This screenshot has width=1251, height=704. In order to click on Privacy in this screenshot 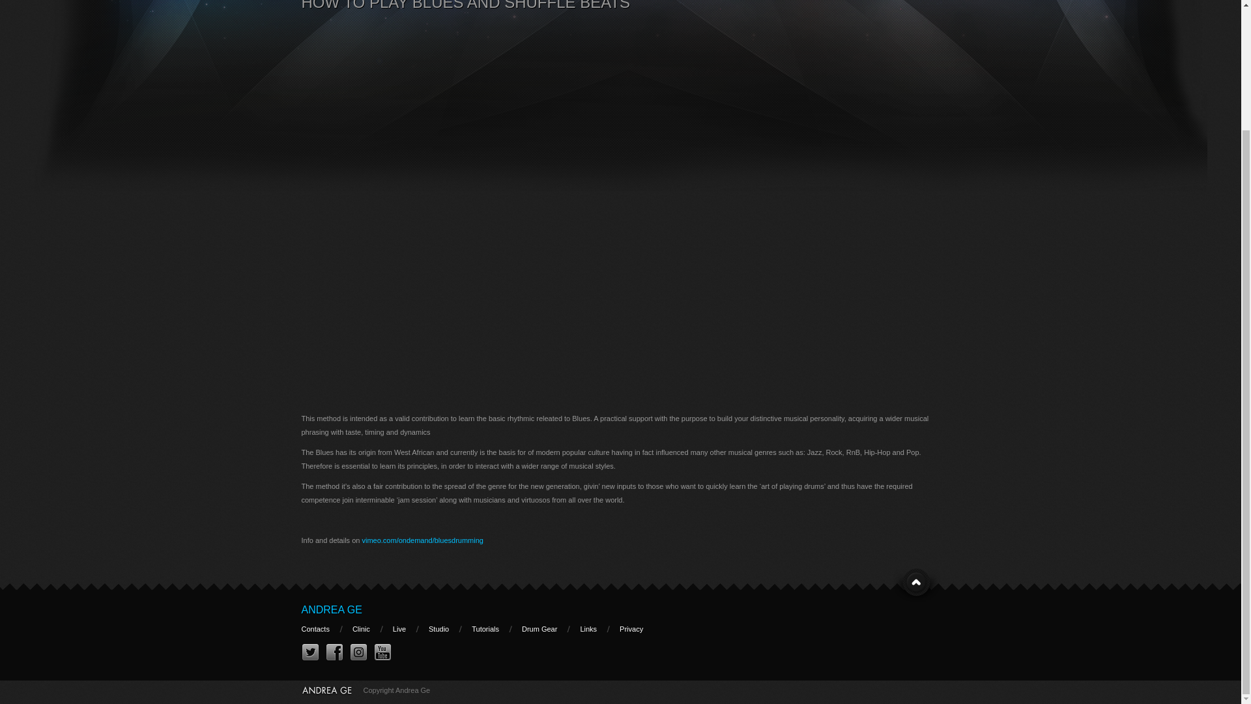, I will do `click(631, 628)`.